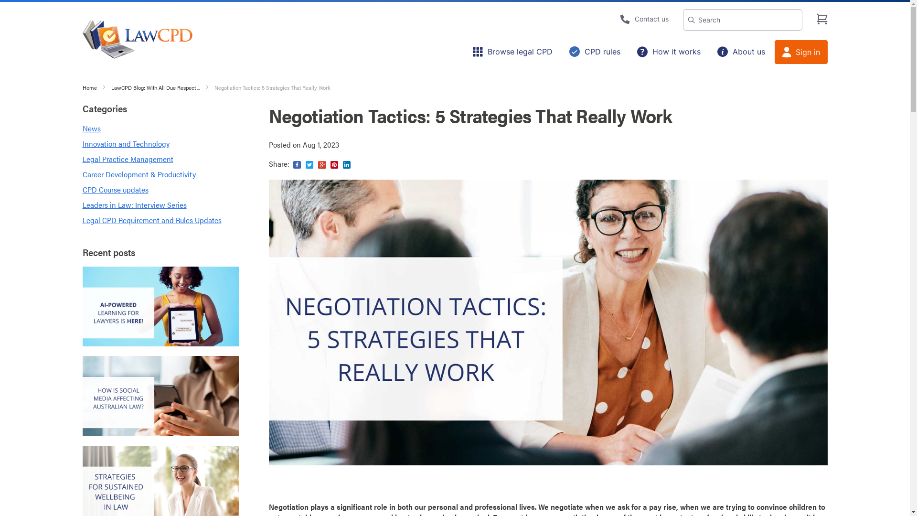 Image resolution: width=917 pixels, height=516 pixels. Describe the element at coordinates (91, 128) in the screenshot. I see `News` at that location.